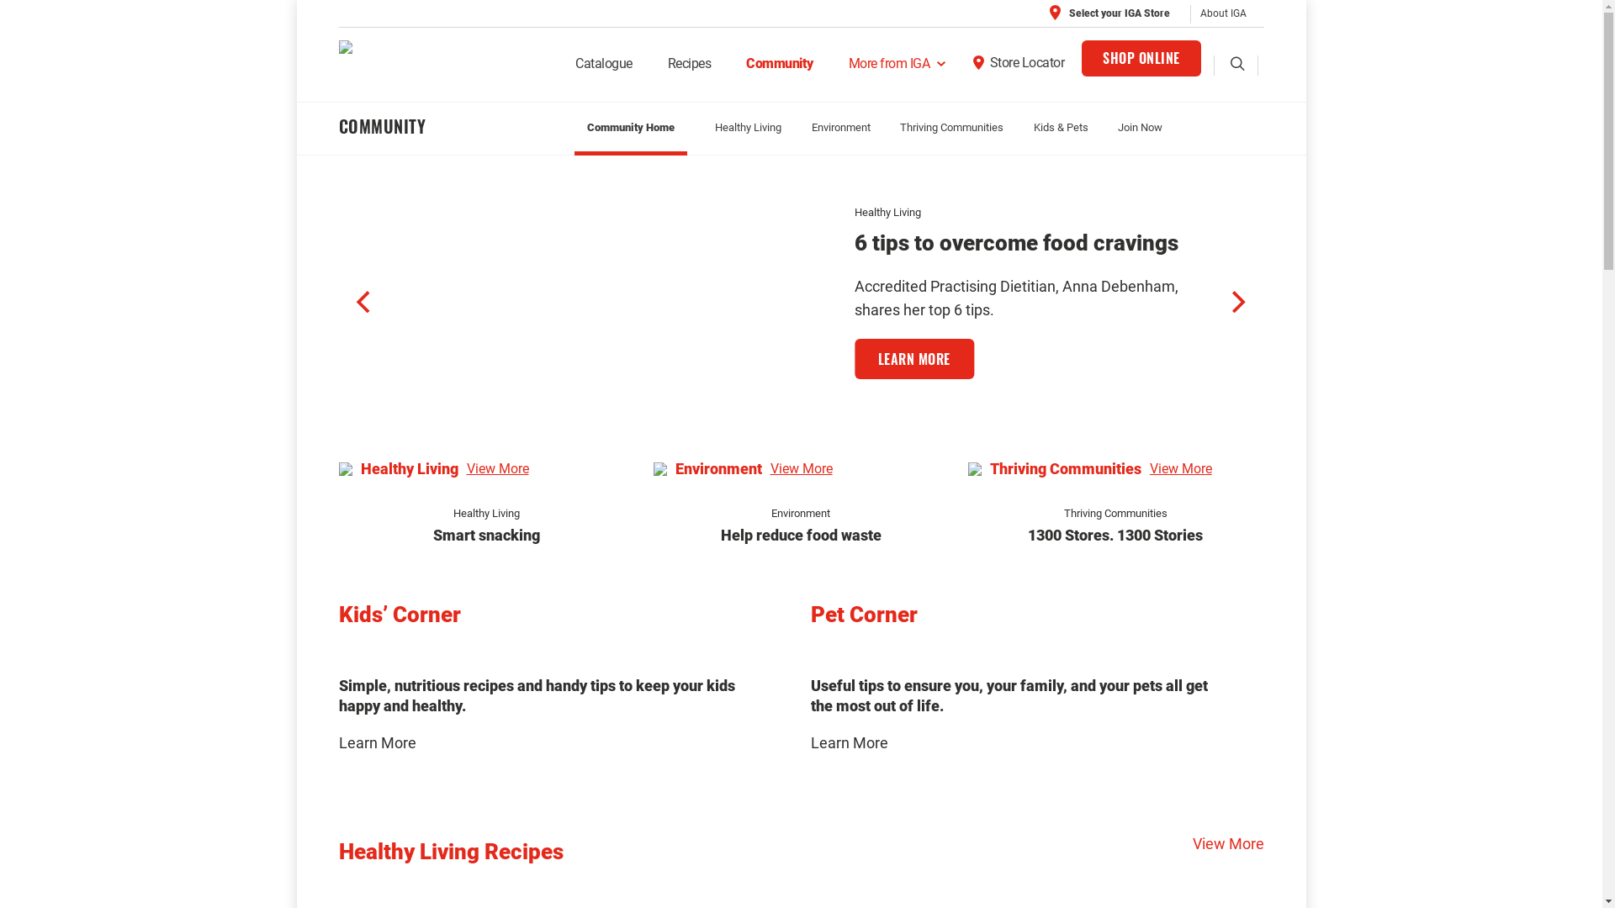 The image size is (1615, 908). Describe the element at coordinates (780, 71) in the screenshot. I see `Community` at that location.